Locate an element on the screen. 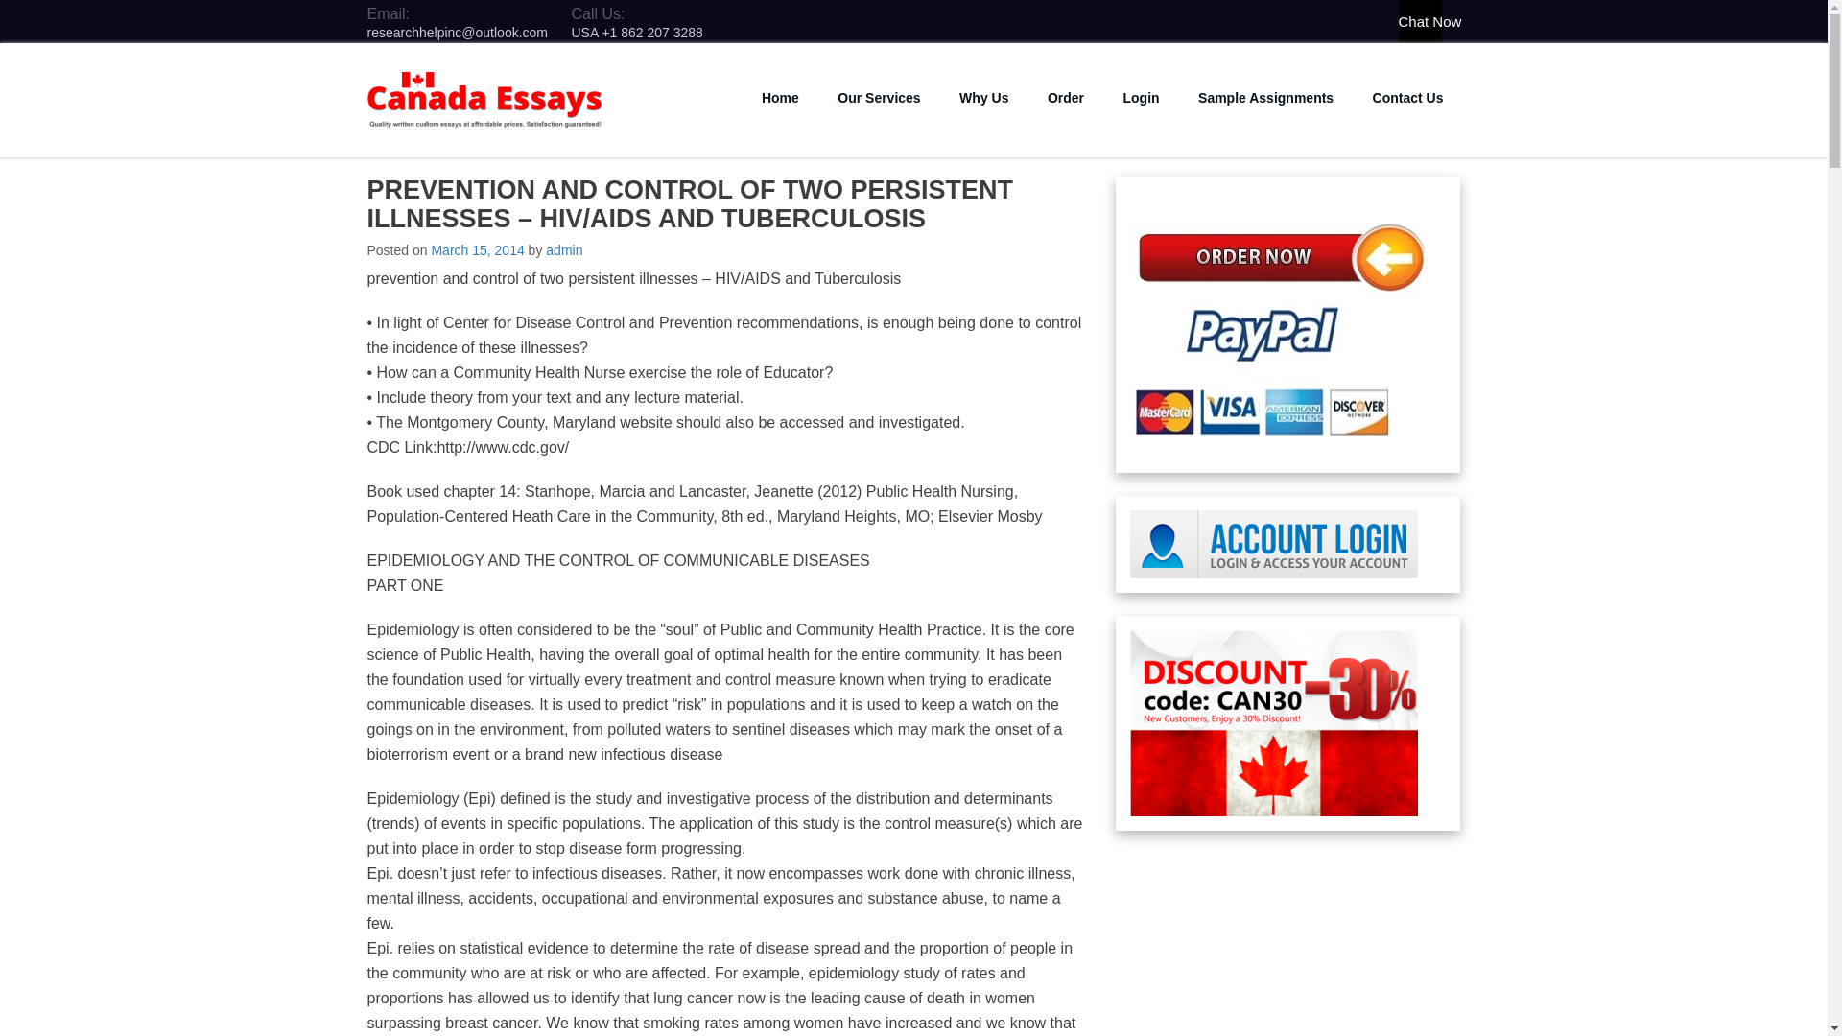  Sample Assignments is located at coordinates (1264, 98).